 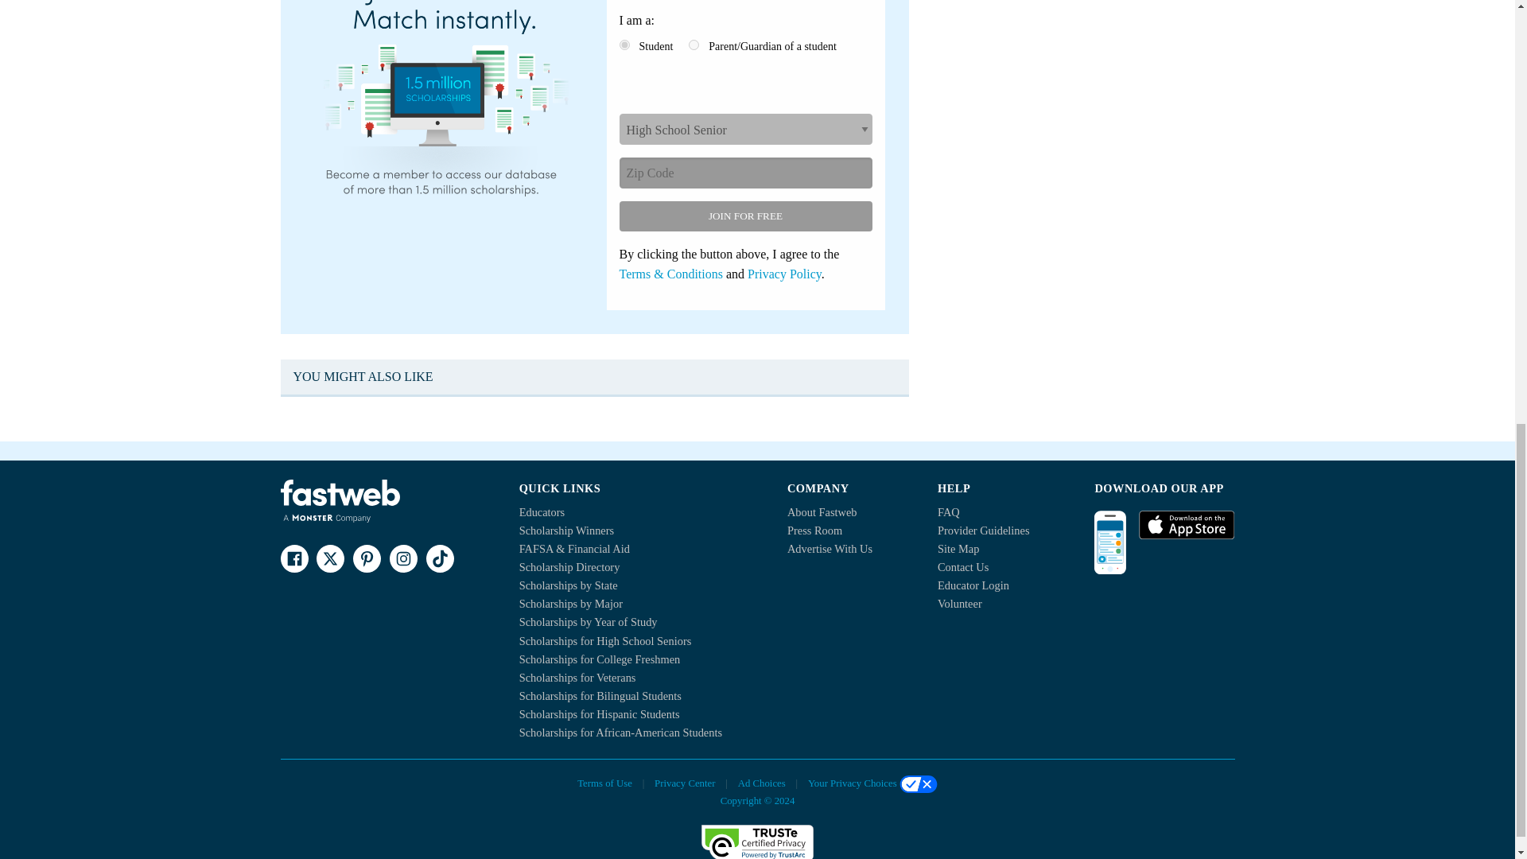 What do you see at coordinates (402, 558) in the screenshot?
I see `Fastweb on Instagram` at bounding box center [402, 558].